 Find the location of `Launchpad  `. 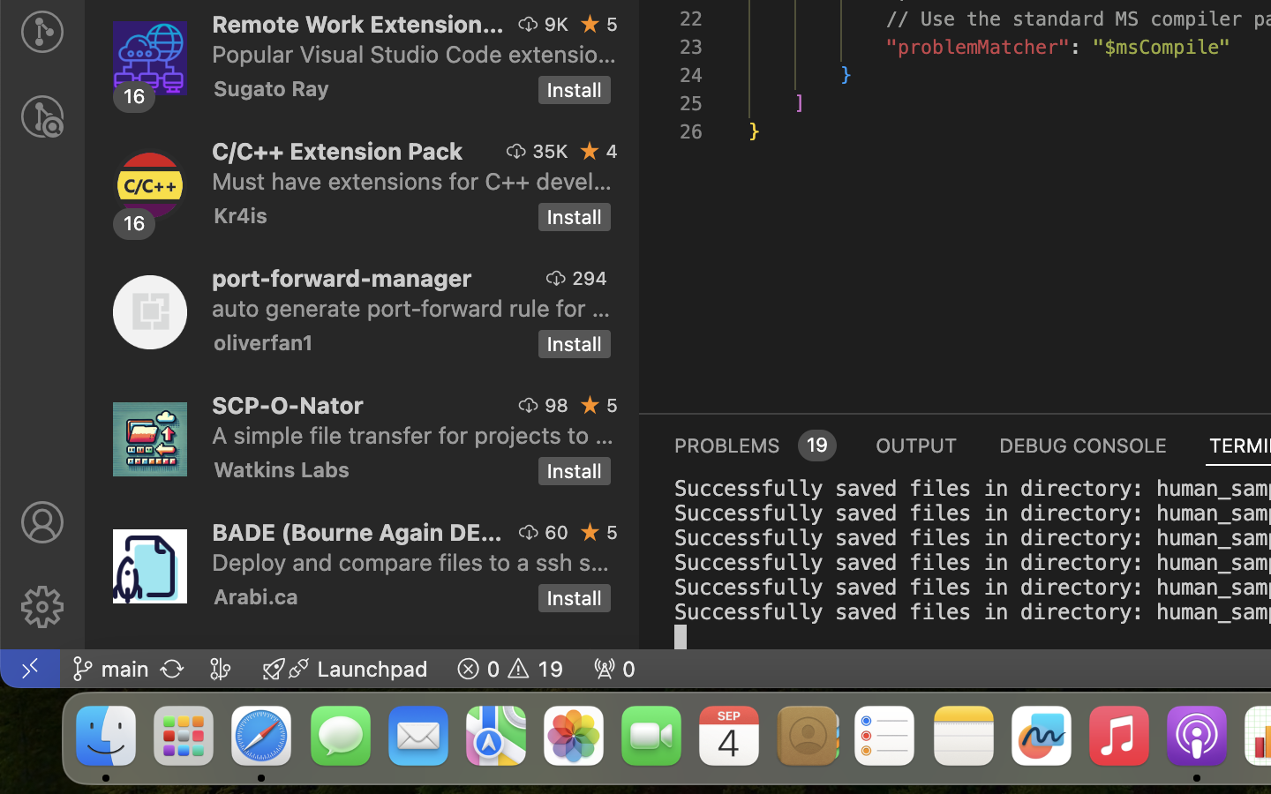

Launchpad   is located at coordinates (345, 669).